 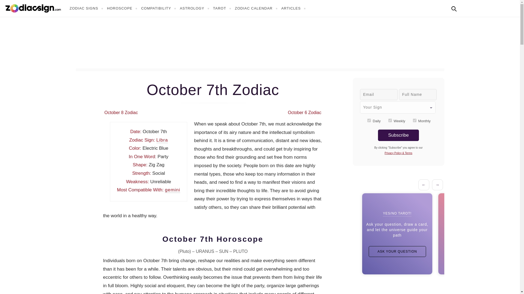 I want to click on monthly, so click(x=415, y=120).